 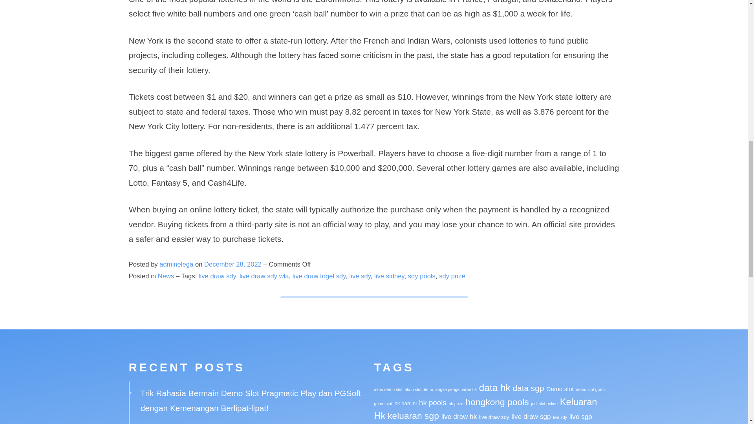 I want to click on live draw sdy, so click(x=217, y=276).